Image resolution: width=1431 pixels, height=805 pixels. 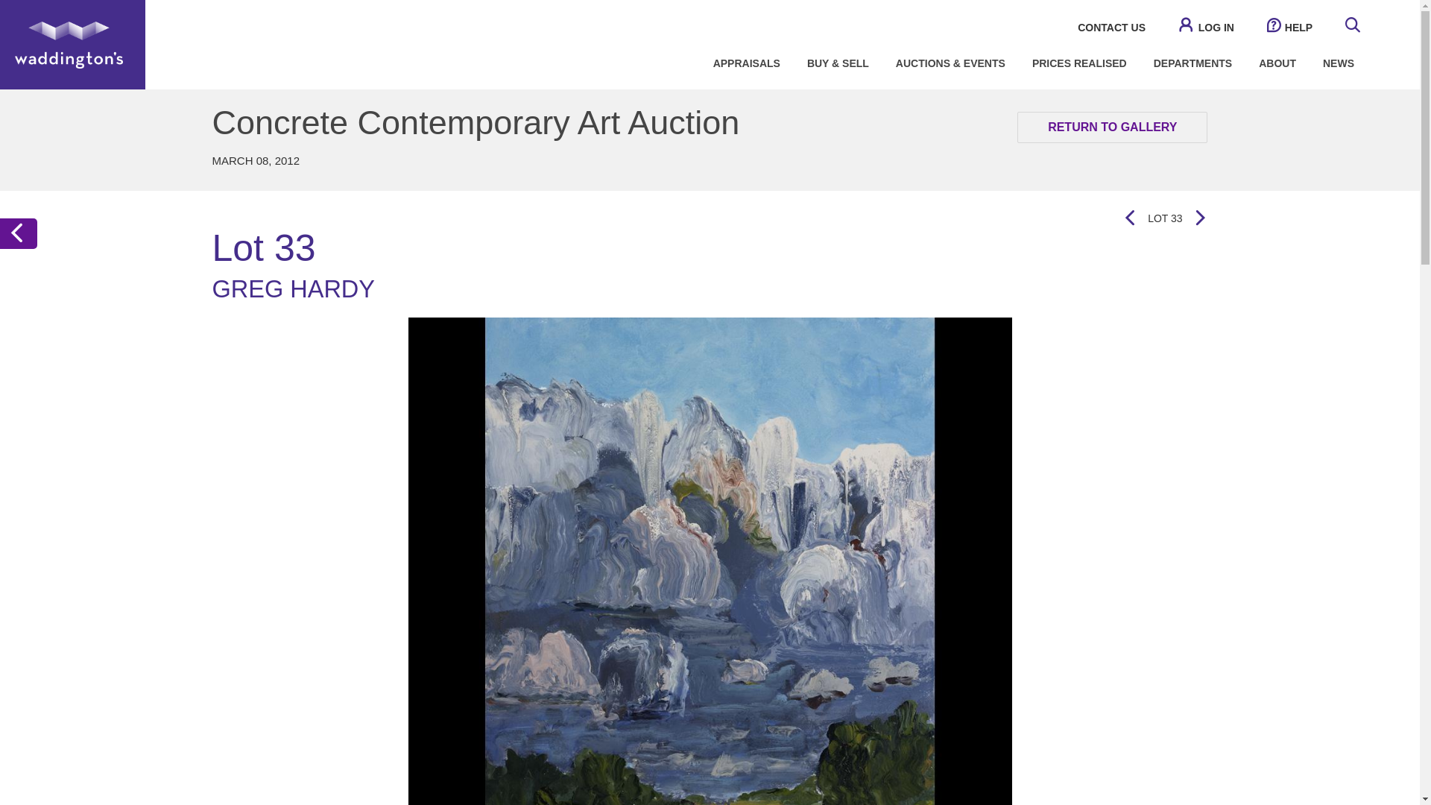 What do you see at coordinates (747, 63) in the screenshot?
I see `APPRAISALS` at bounding box center [747, 63].